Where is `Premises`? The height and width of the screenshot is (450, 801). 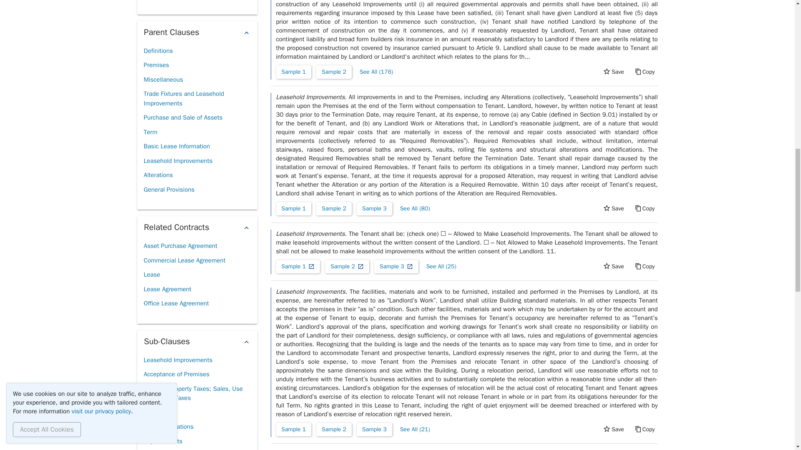
Premises is located at coordinates (156, 65).